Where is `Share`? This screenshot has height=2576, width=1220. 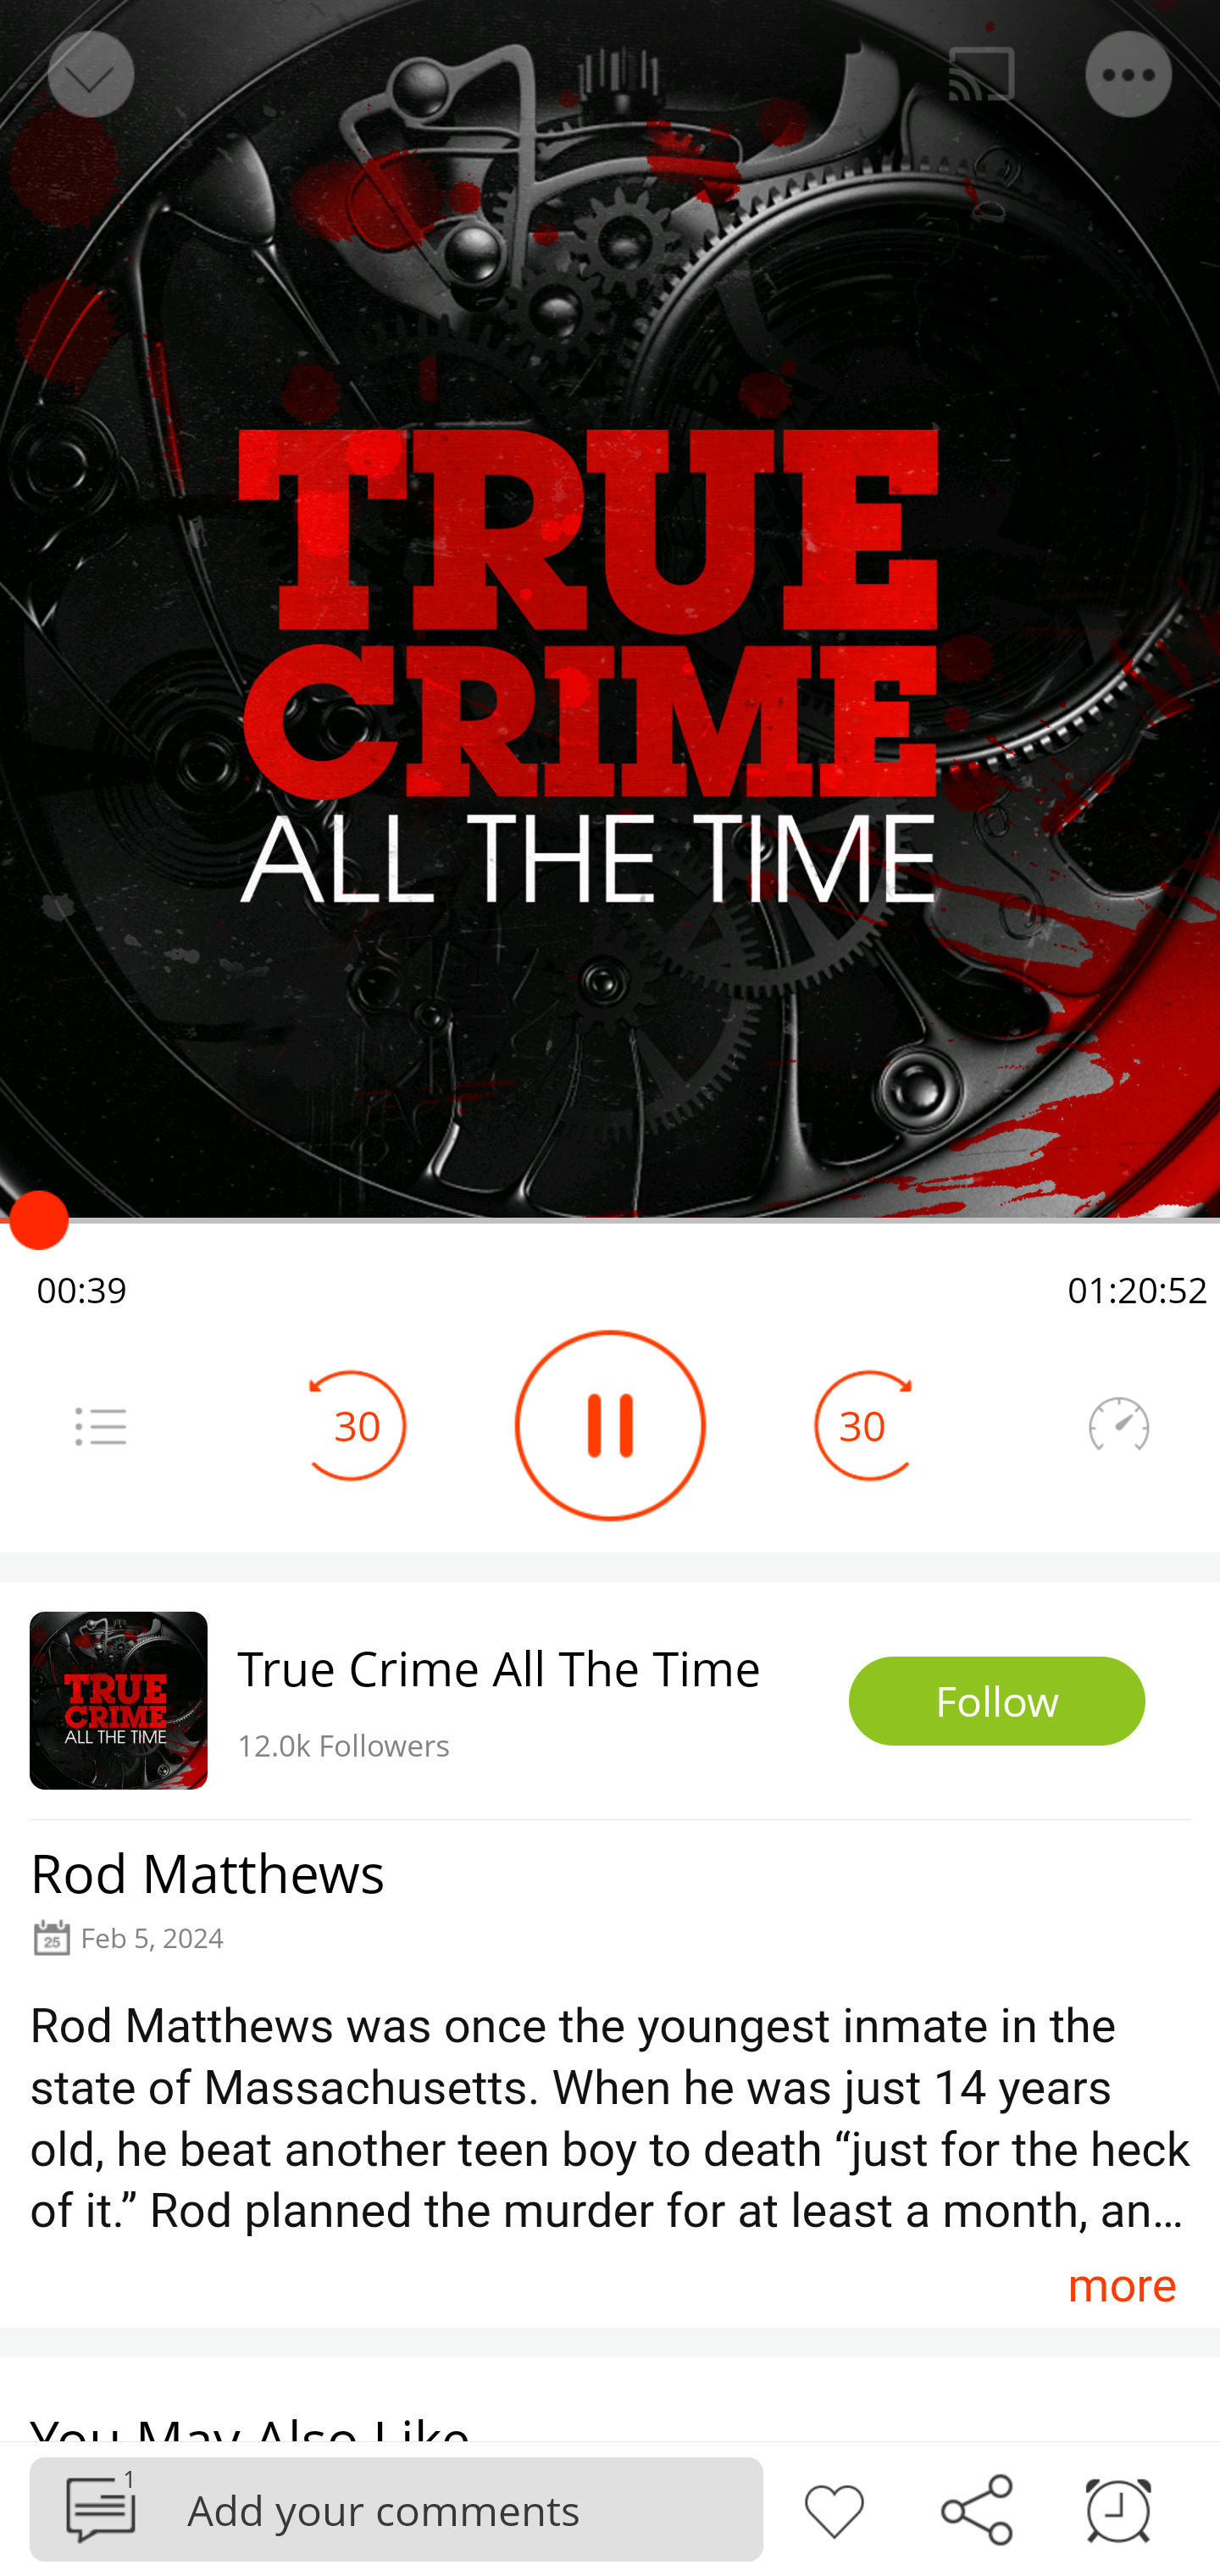
Share is located at coordinates (976, 2507).